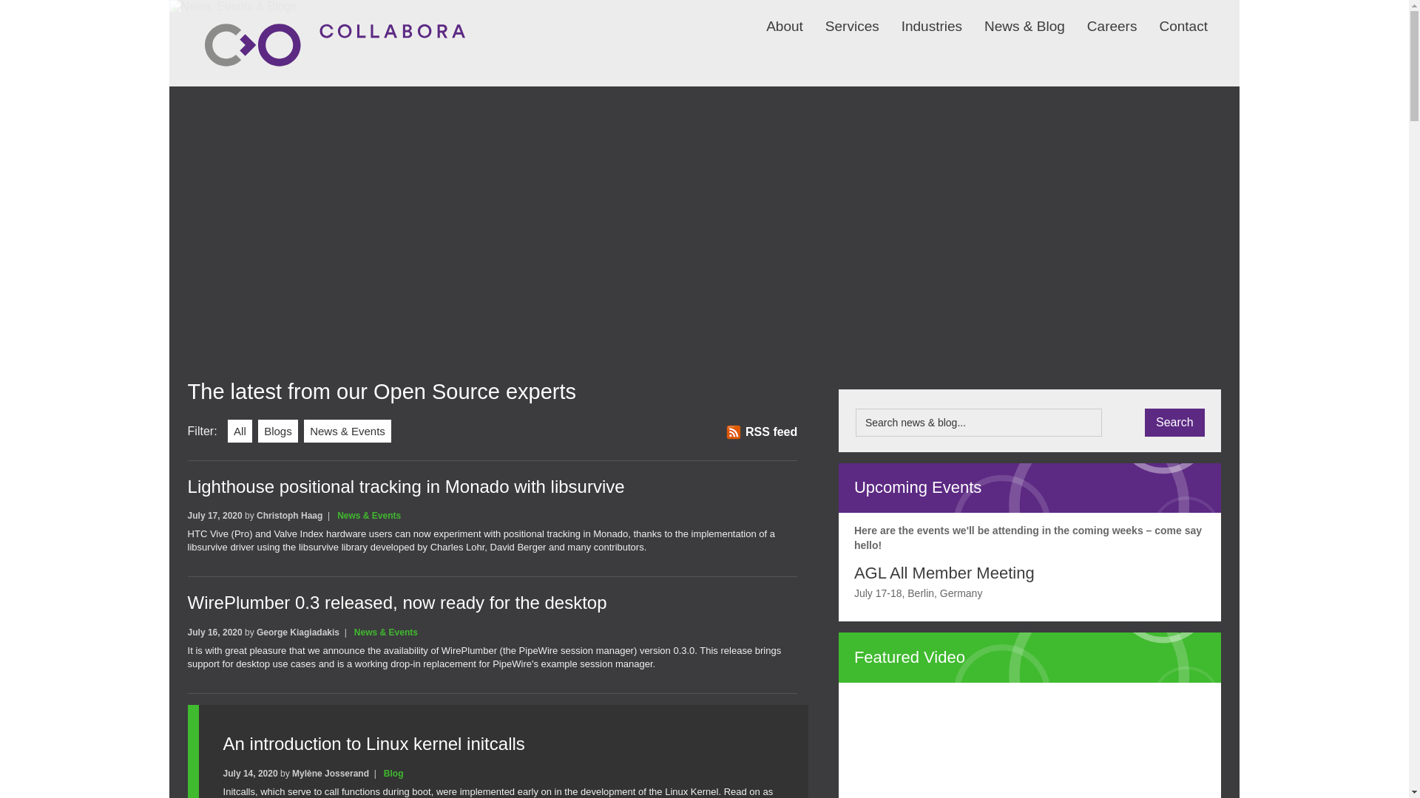 The image size is (1420, 798). Describe the element at coordinates (841, 17) in the screenshot. I see `Services` at that location.